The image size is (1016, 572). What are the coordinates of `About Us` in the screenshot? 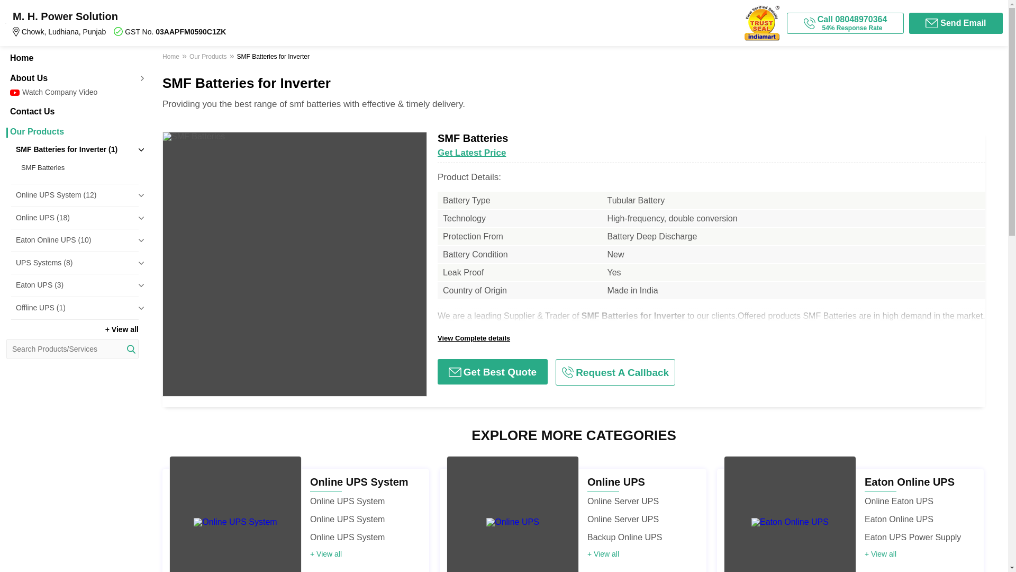 It's located at (72, 78).